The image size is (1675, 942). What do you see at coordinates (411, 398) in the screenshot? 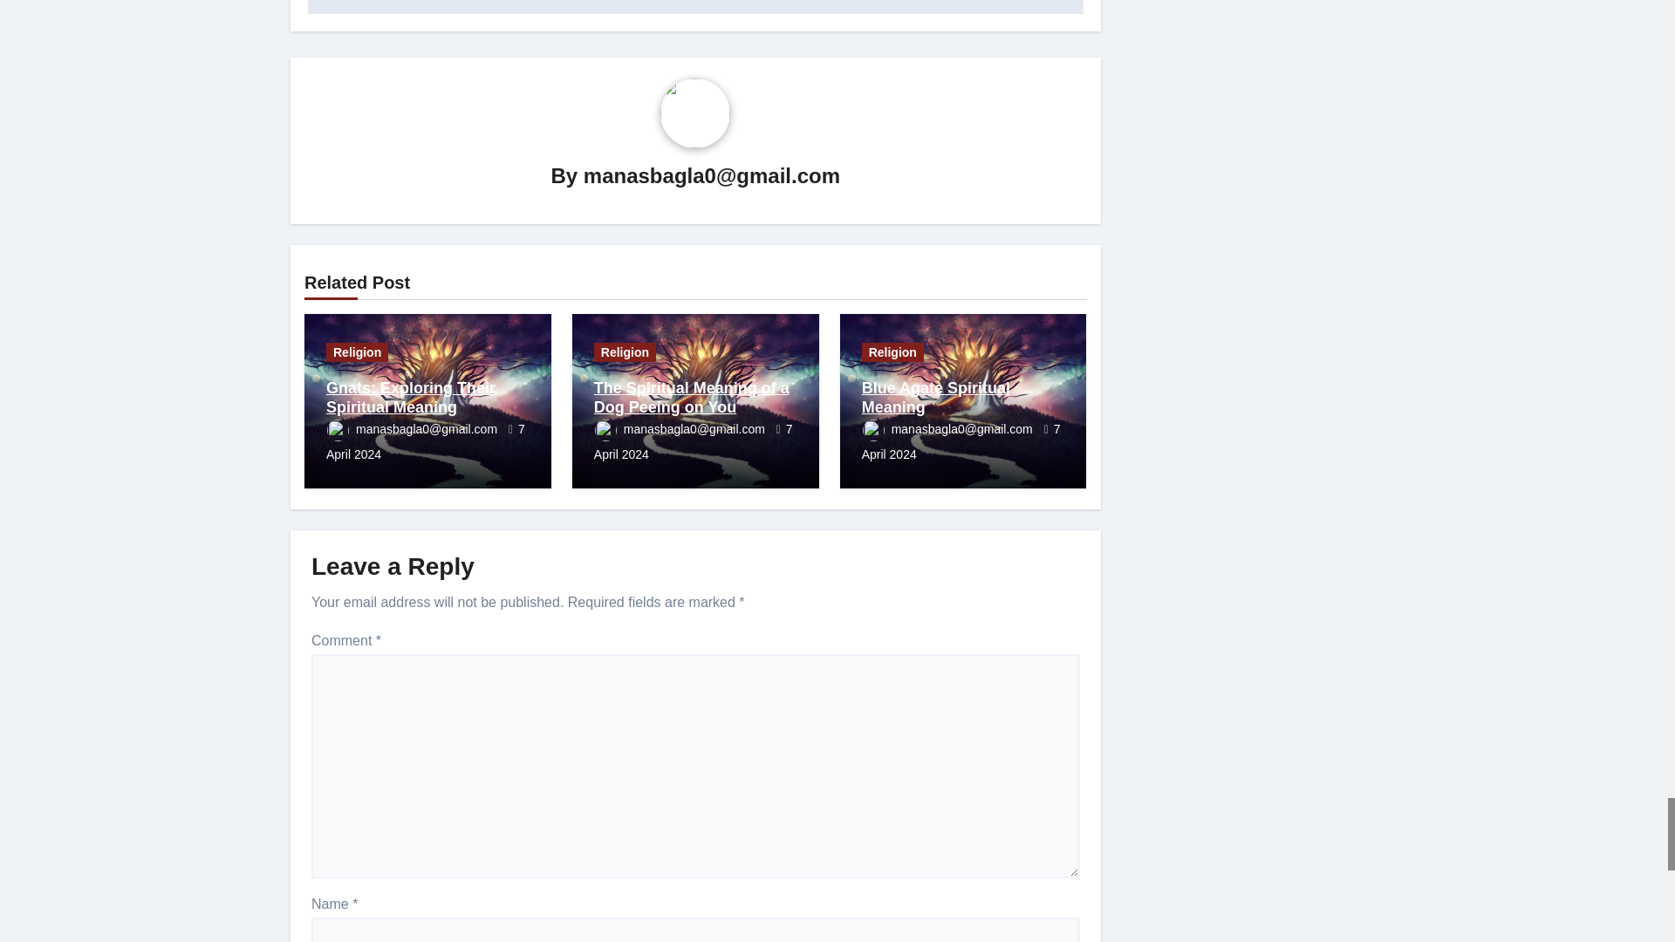
I see `Permalink to: Gnats: Exploring Their Spiritual Meaning` at bounding box center [411, 398].